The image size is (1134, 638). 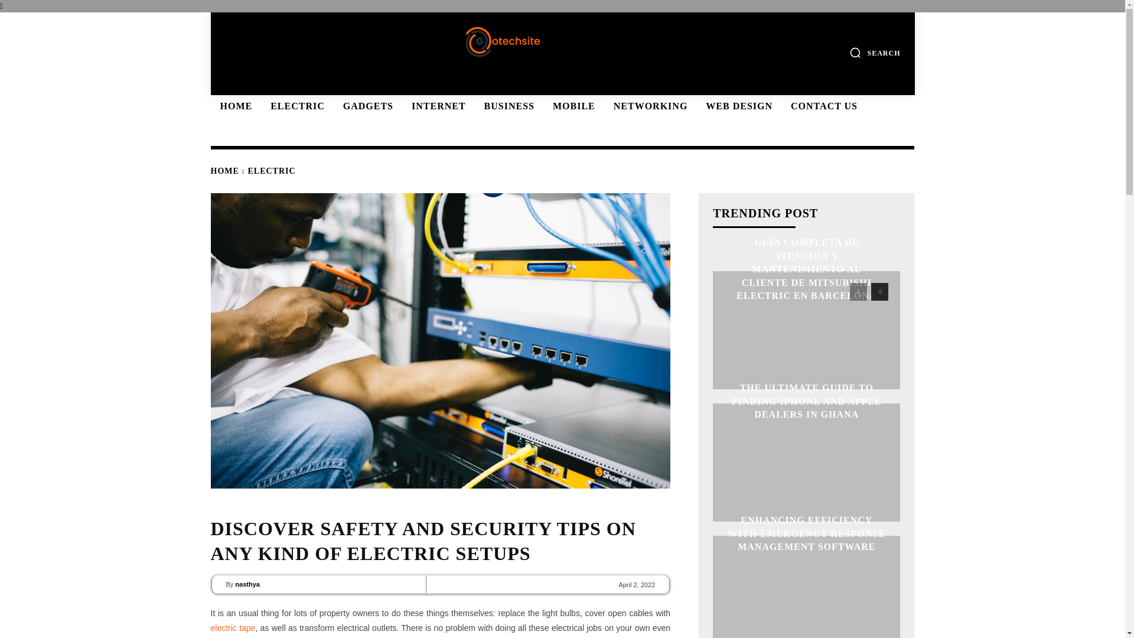 I want to click on HOME, so click(x=224, y=171).